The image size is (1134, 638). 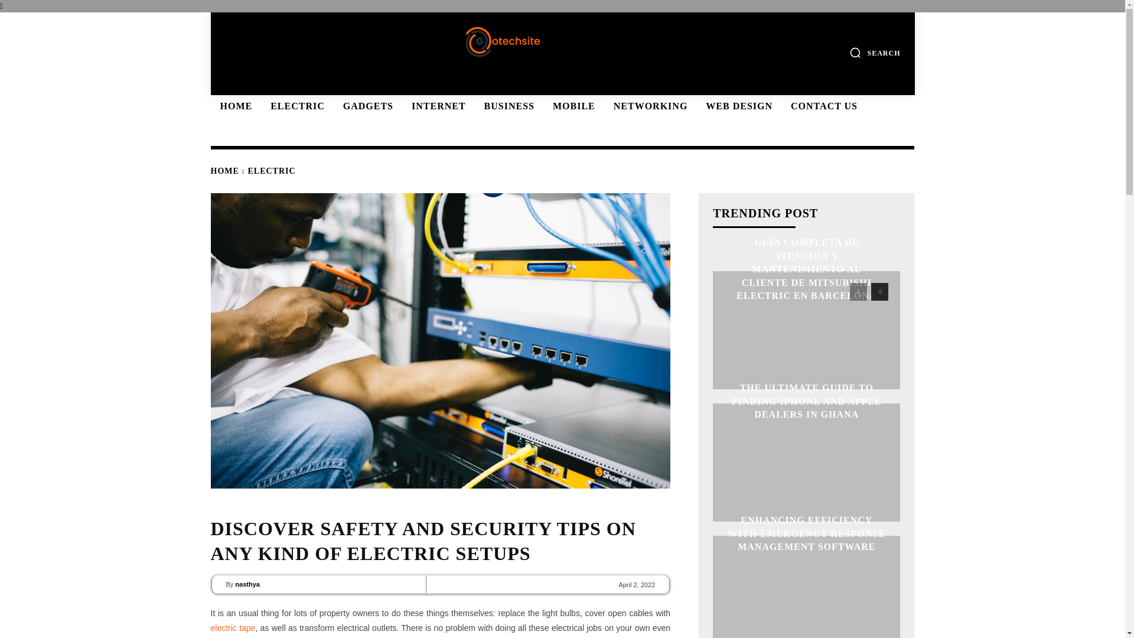 I want to click on HOME, so click(x=224, y=171).